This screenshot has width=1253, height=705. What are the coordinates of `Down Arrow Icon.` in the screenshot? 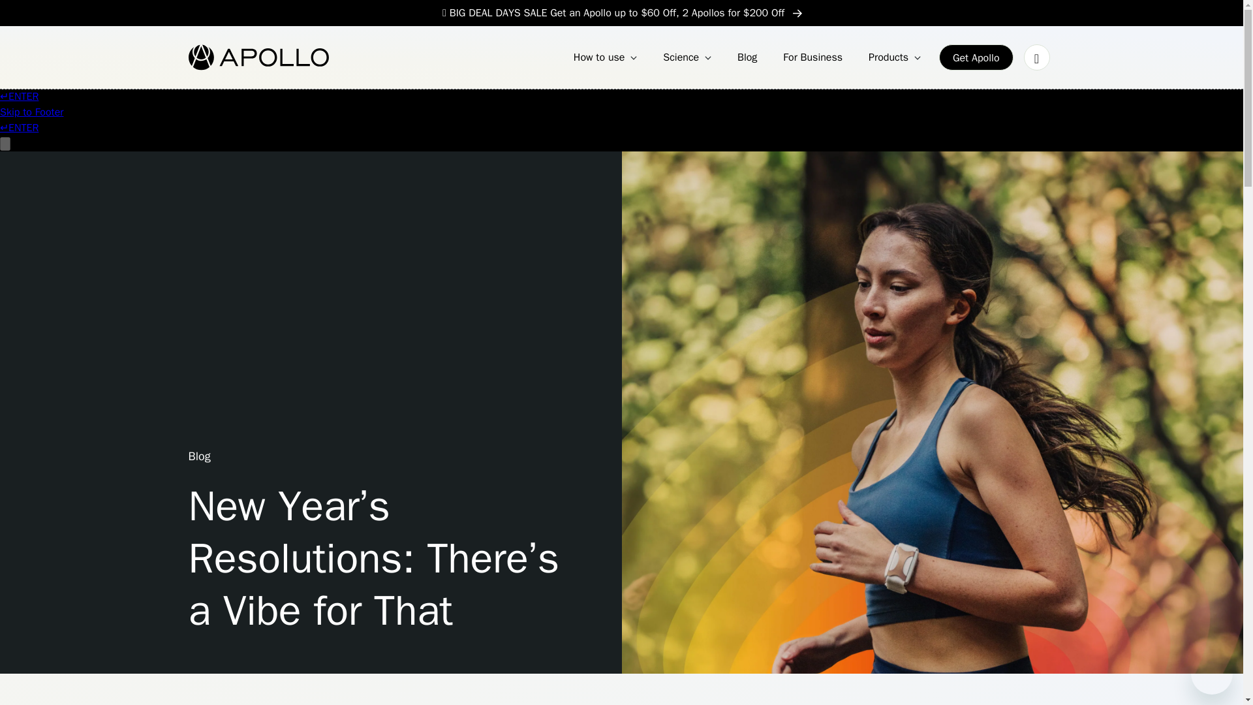 It's located at (707, 57).